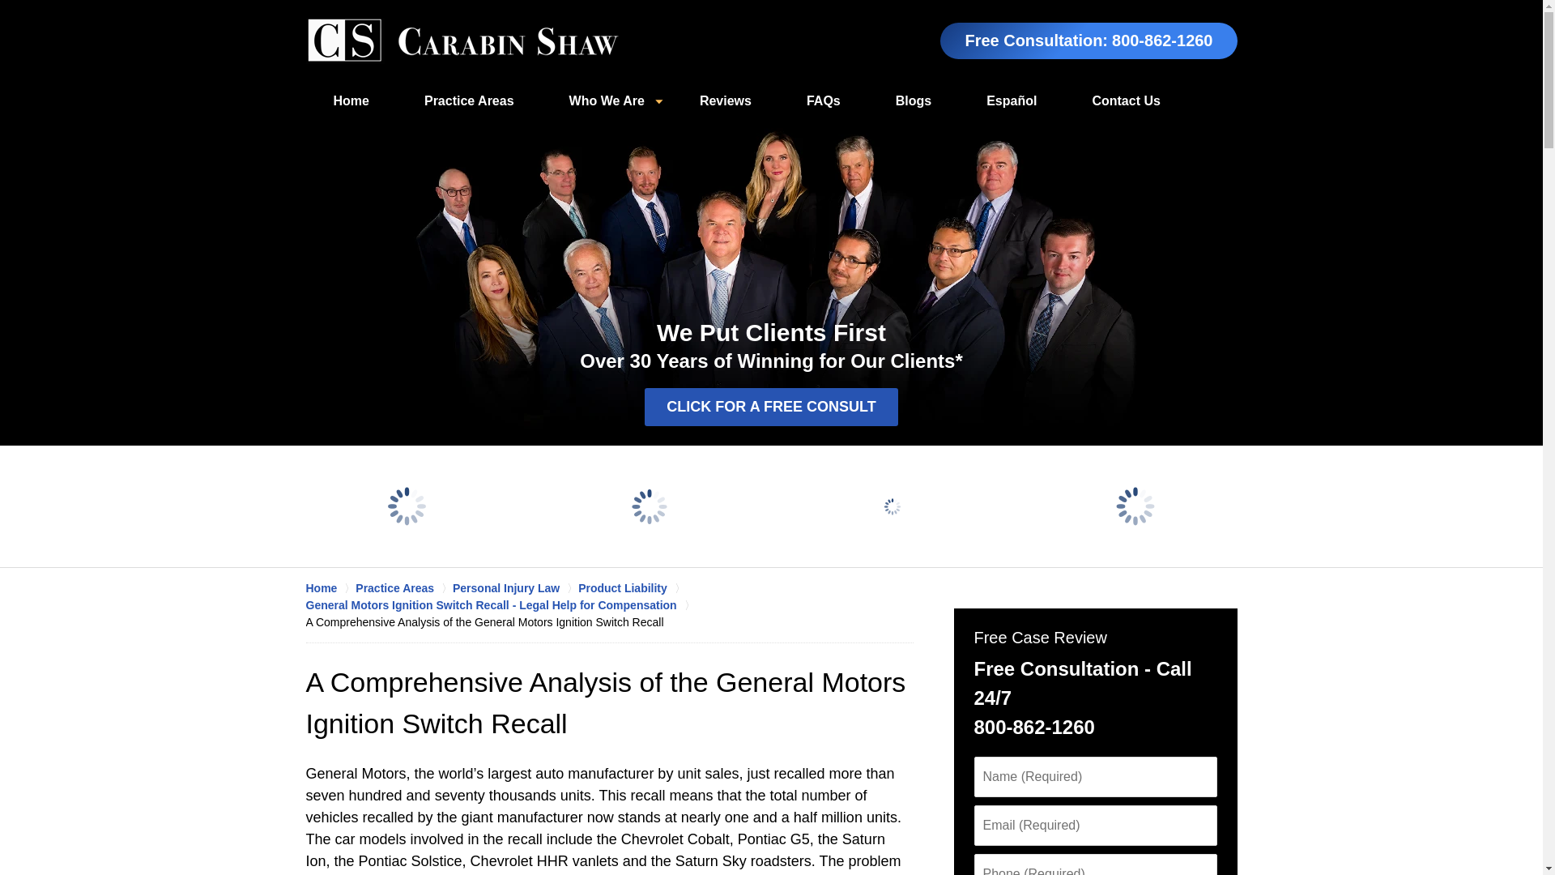  What do you see at coordinates (606, 101) in the screenshot?
I see `Who We Are` at bounding box center [606, 101].